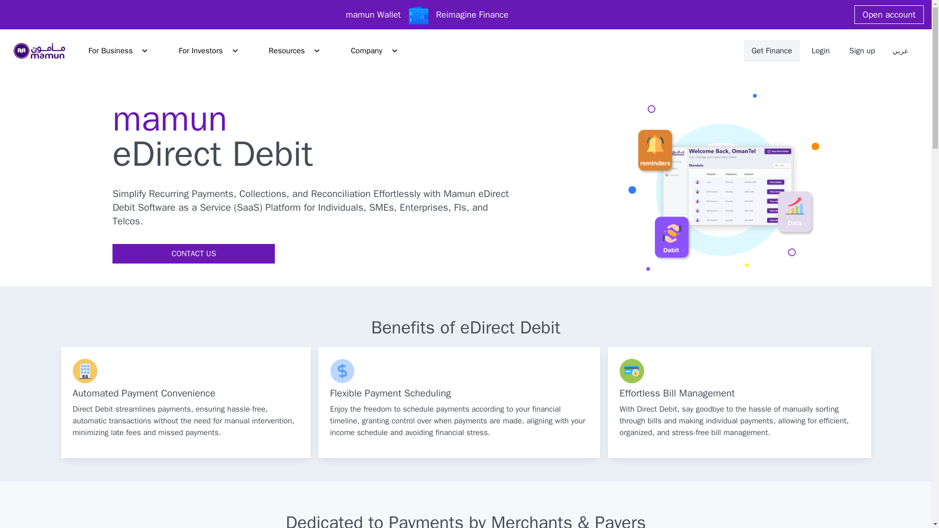  What do you see at coordinates (366, 51) in the screenshot?
I see `Company` at bounding box center [366, 51].